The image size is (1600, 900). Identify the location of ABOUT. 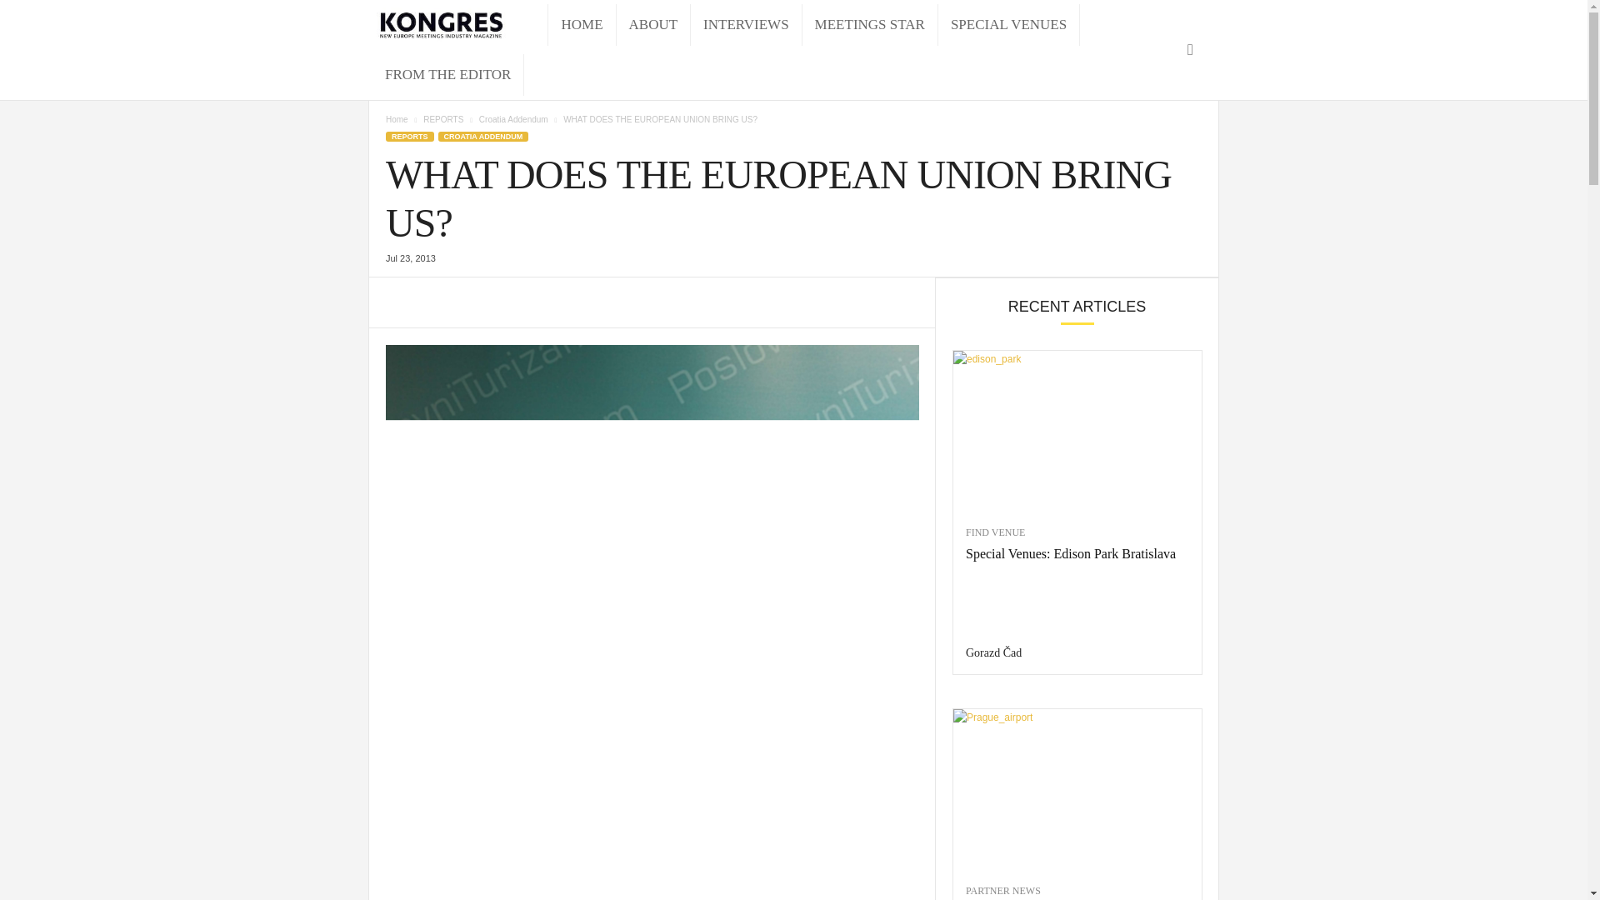
(653, 25).